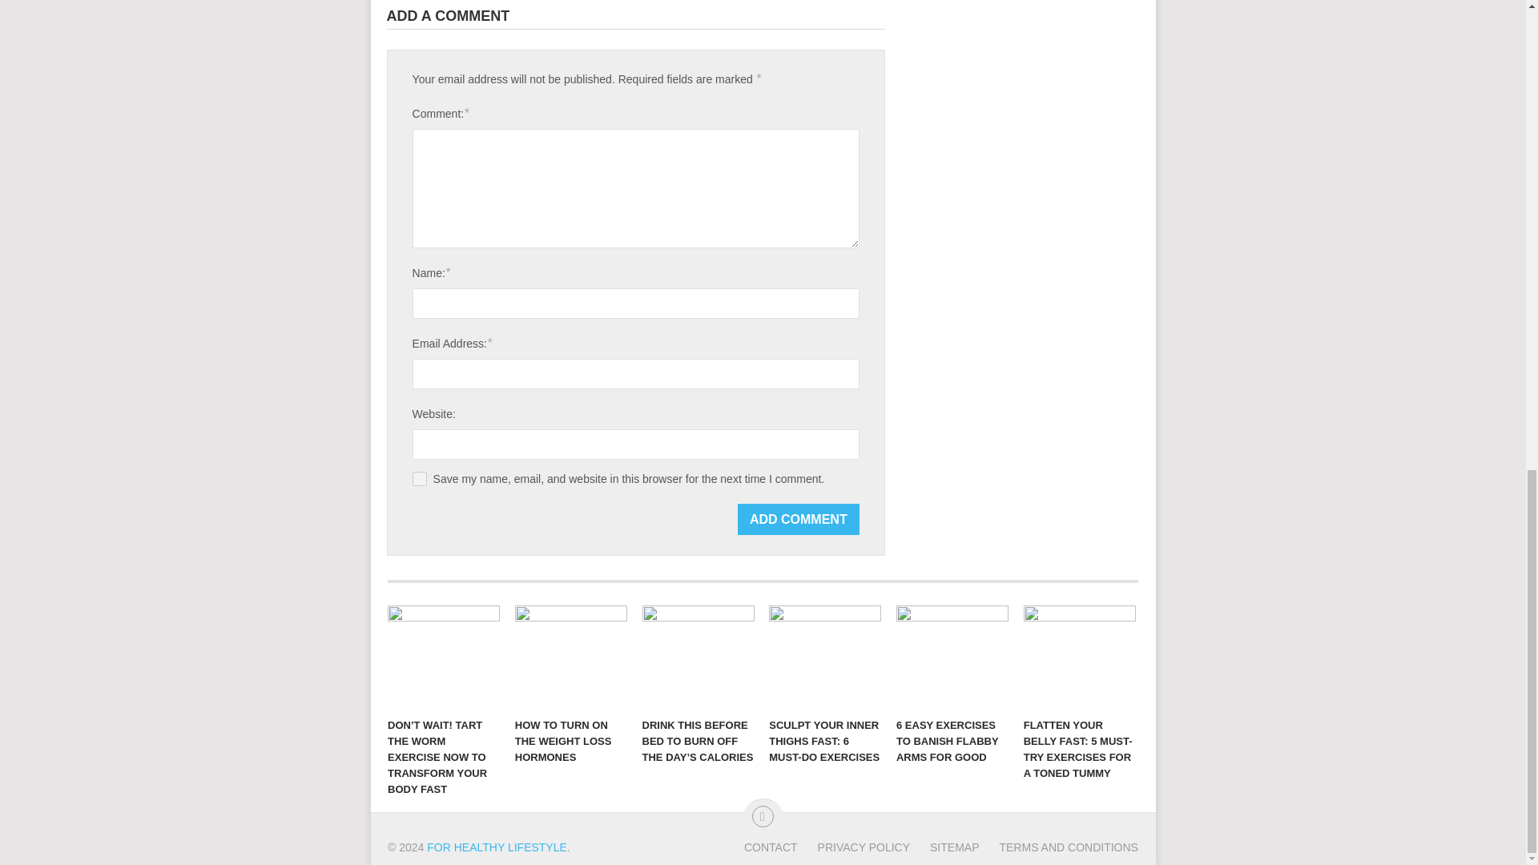  What do you see at coordinates (944, 847) in the screenshot?
I see `SITEMAP` at bounding box center [944, 847].